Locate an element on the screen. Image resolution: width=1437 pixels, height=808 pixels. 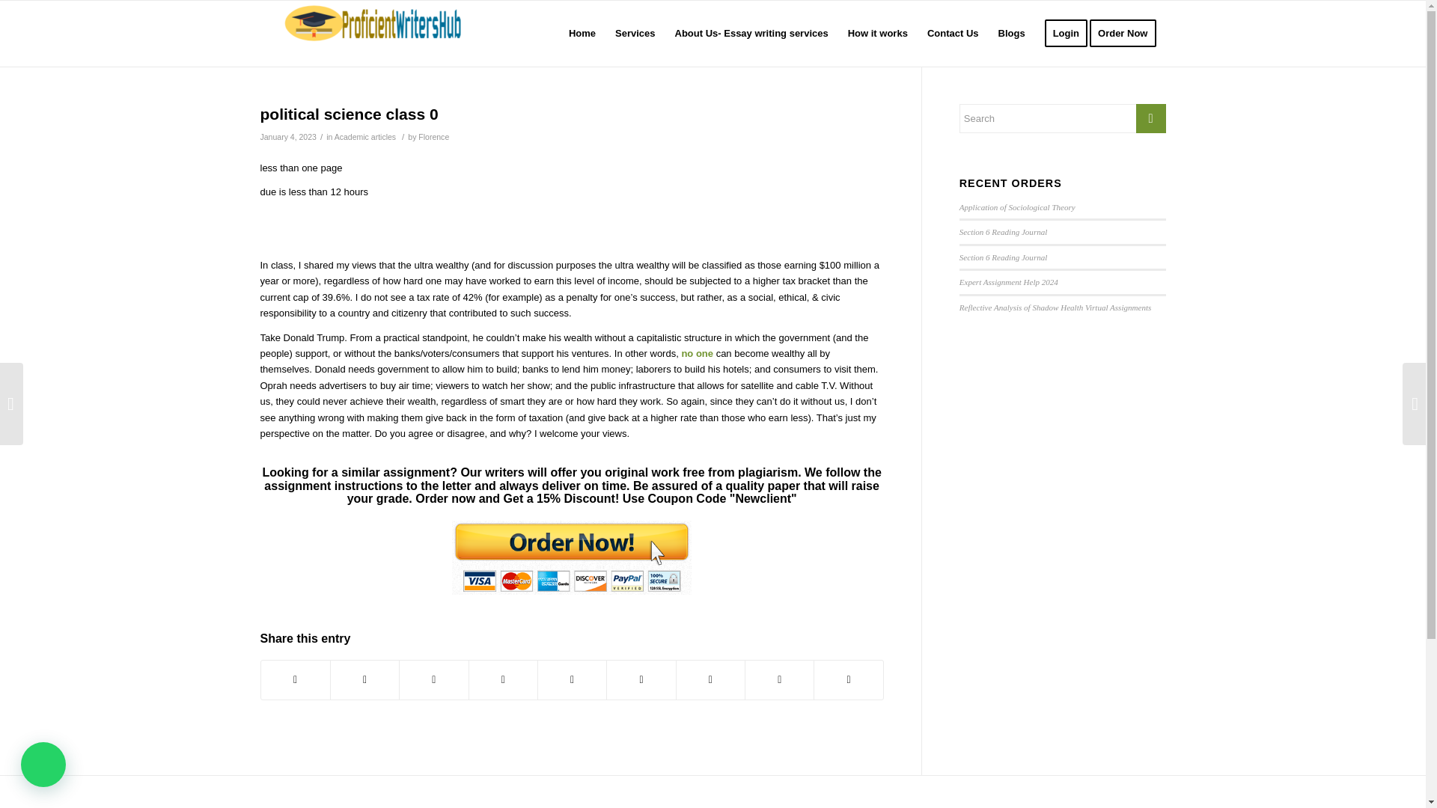
political science class 0 is located at coordinates (349, 114).